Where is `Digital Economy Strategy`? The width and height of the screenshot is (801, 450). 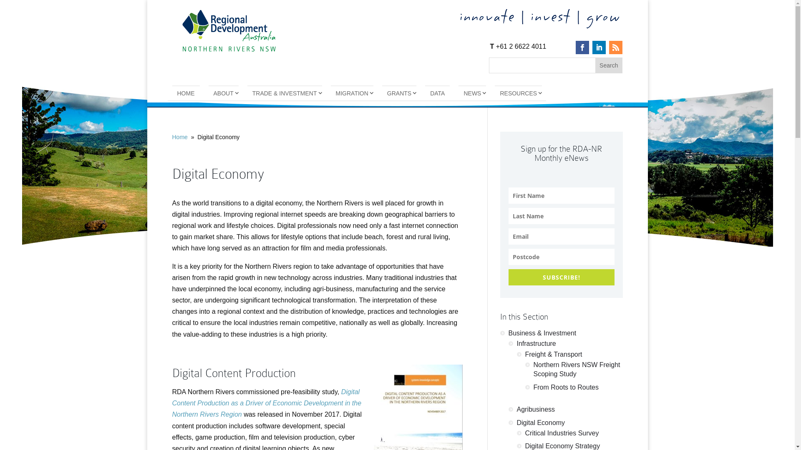 Digital Economy Strategy is located at coordinates (562, 446).